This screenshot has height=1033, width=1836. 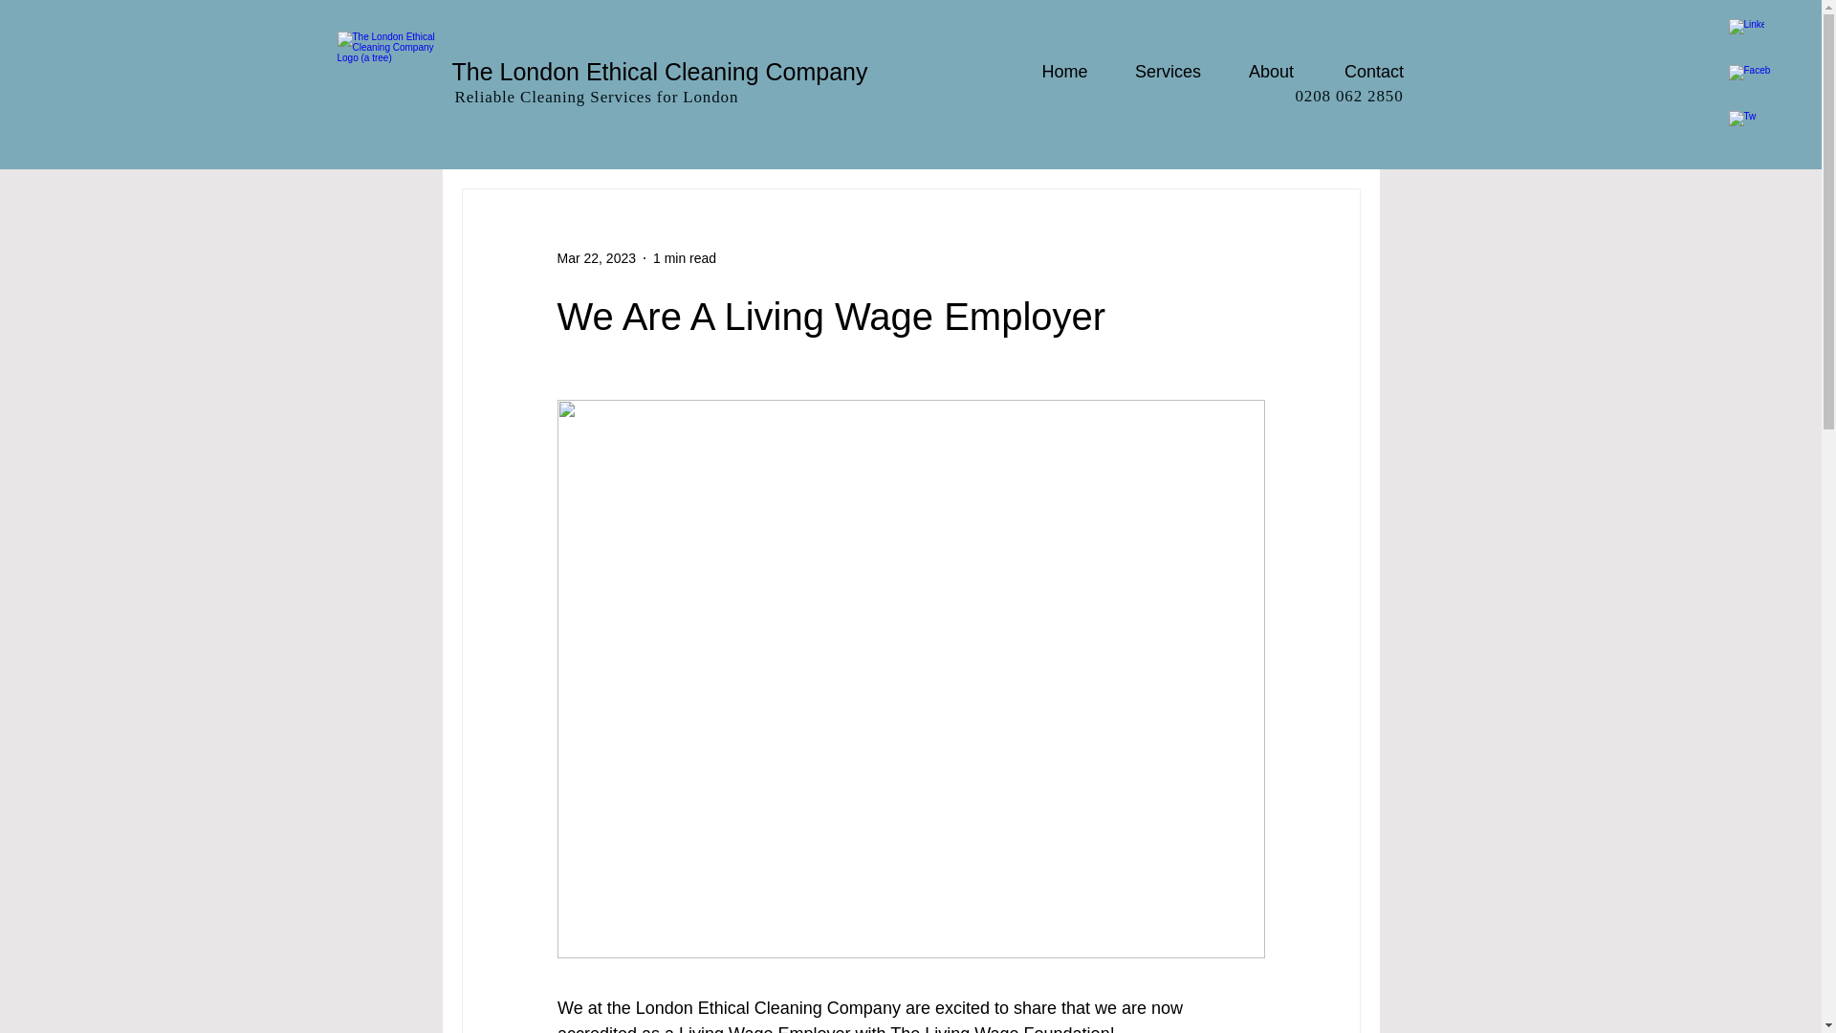 I want to click on About, so click(x=1272, y=71).